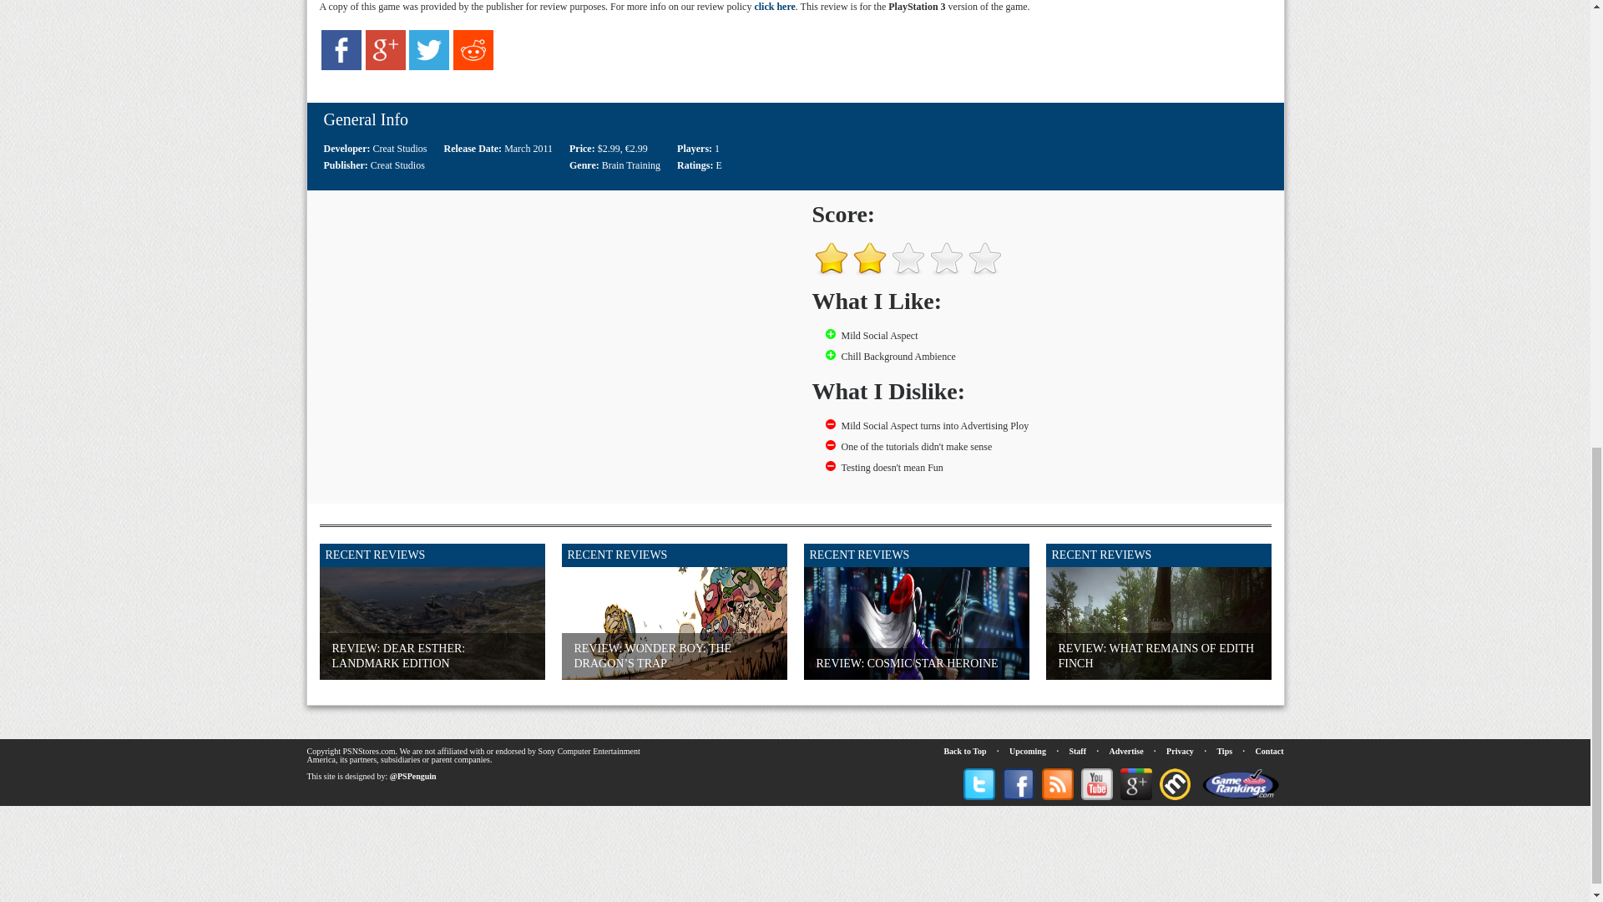 The image size is (1603, 902). I want to click on Share via Reddit, so click(473, 67).